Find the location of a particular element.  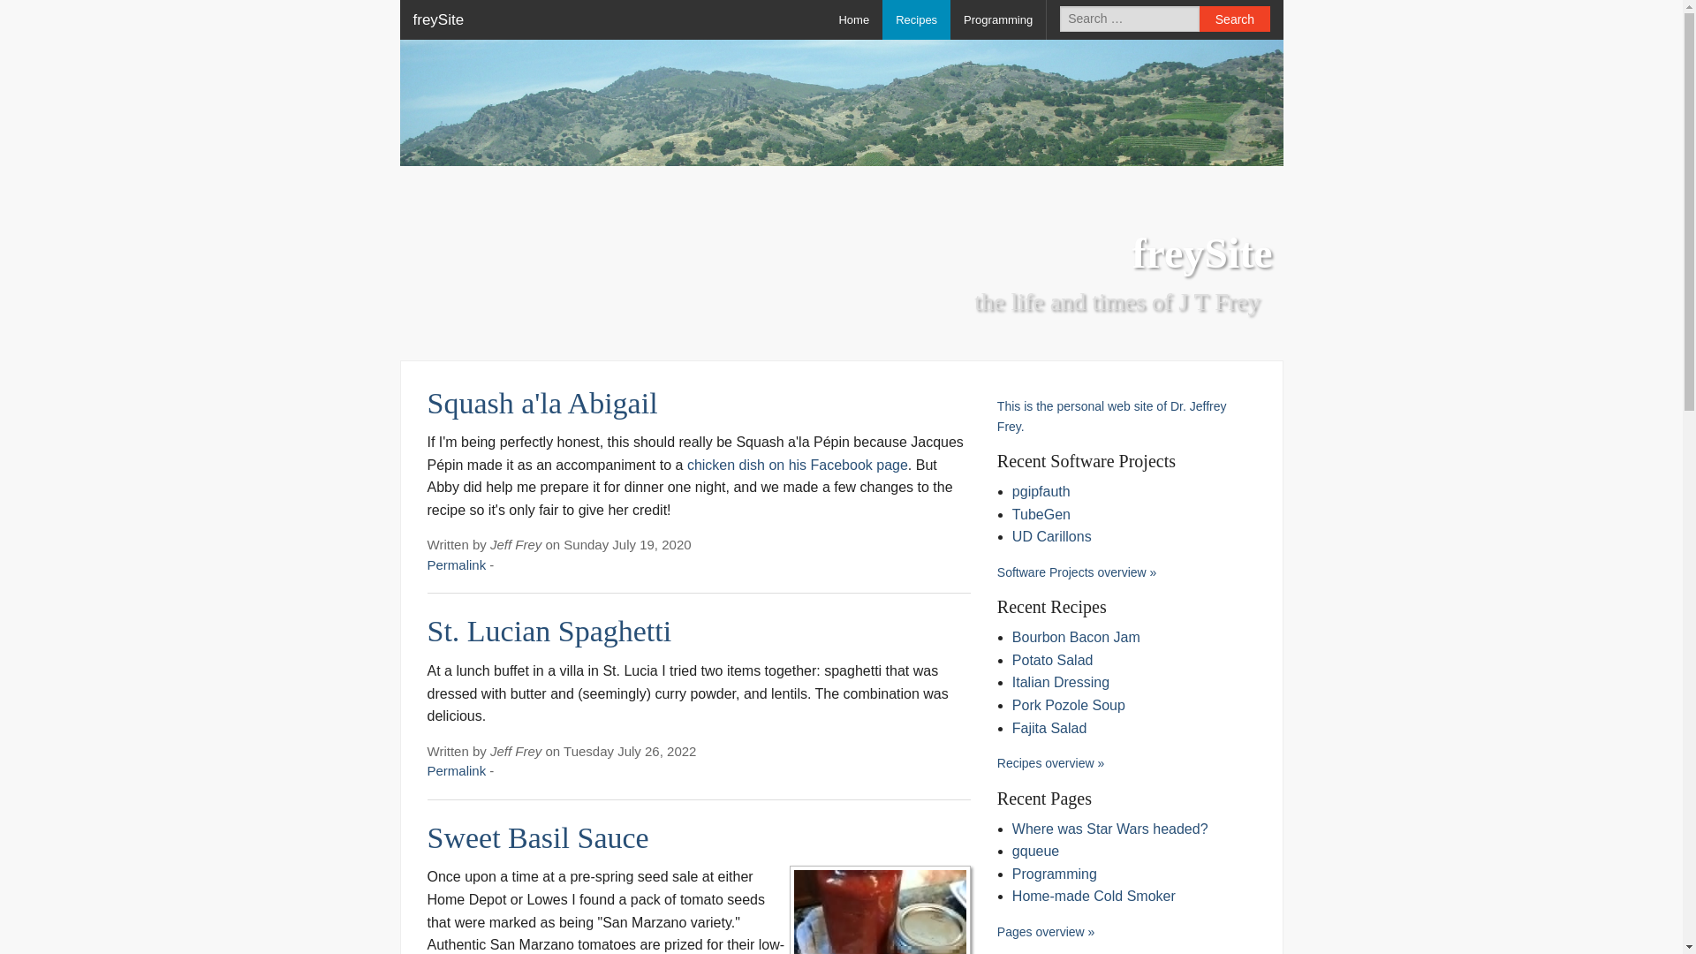

St. Lucian Spaghetti is located at coordinates (549, 631).